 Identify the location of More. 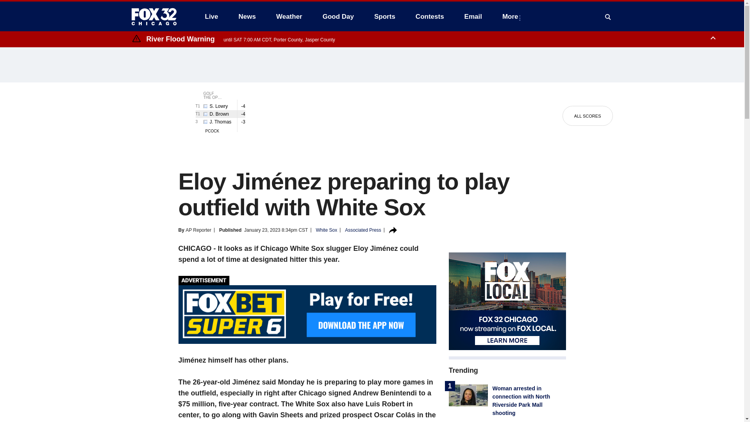
(512, 16).